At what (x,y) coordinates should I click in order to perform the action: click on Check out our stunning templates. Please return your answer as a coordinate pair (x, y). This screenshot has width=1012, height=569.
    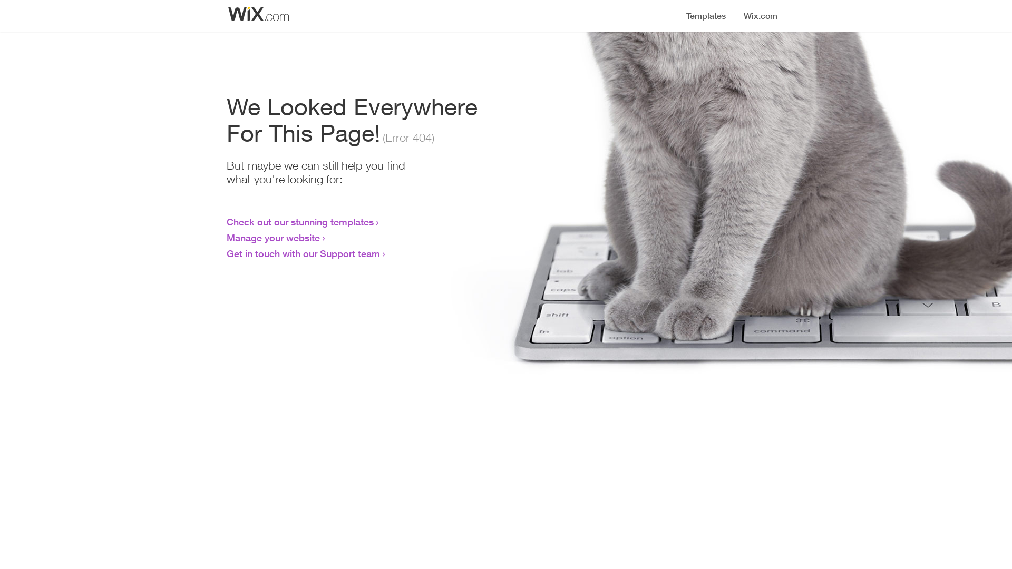
    Looking at the image, I should click on (300, 222).